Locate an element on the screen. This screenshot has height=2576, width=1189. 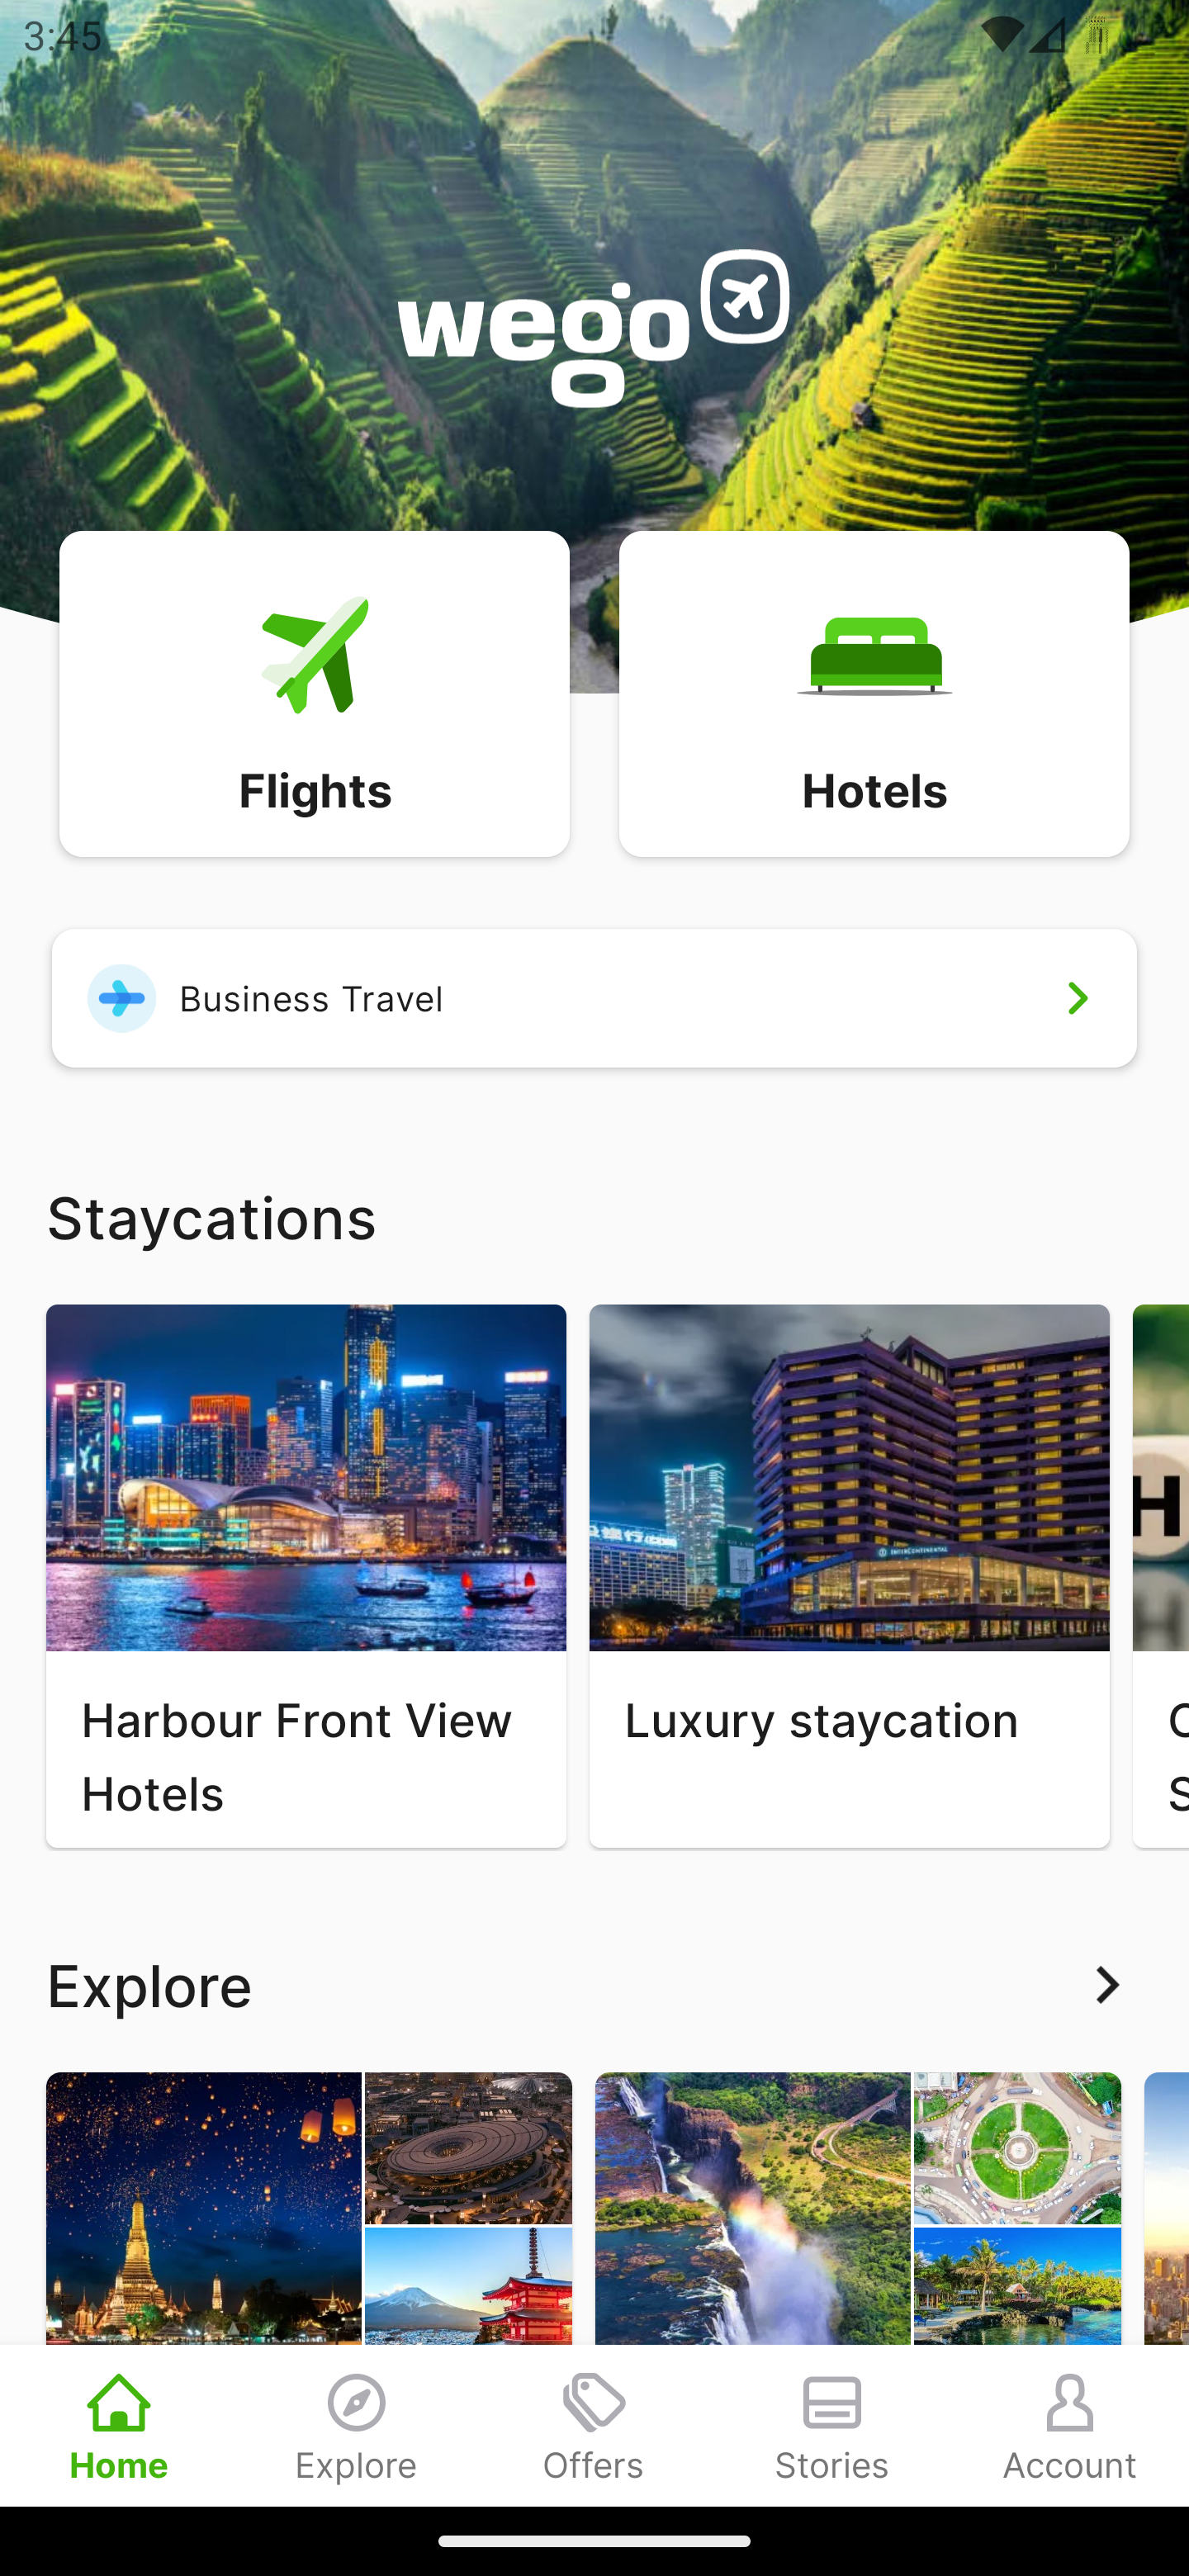
Staycations is located at coordinates (594, 1215).